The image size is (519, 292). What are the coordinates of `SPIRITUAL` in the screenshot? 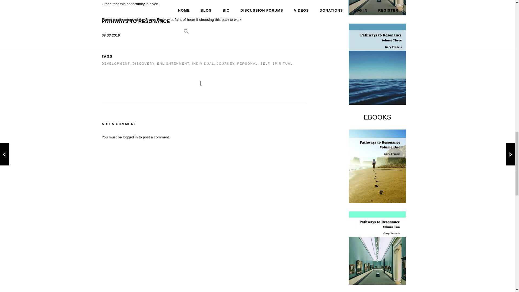 It's located at (282, 63).